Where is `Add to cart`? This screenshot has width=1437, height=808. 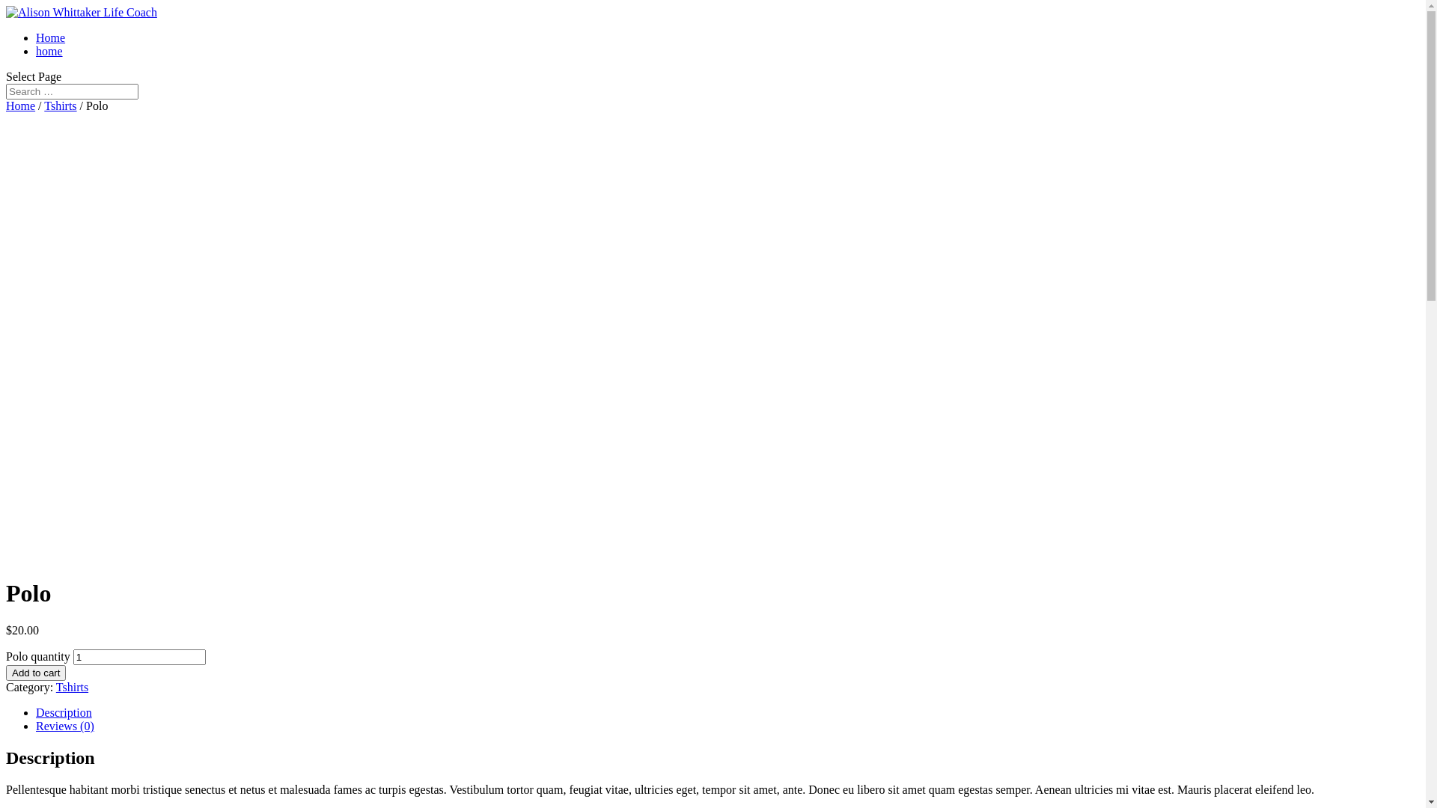 Add to cart is located at coordinates (36, 673).